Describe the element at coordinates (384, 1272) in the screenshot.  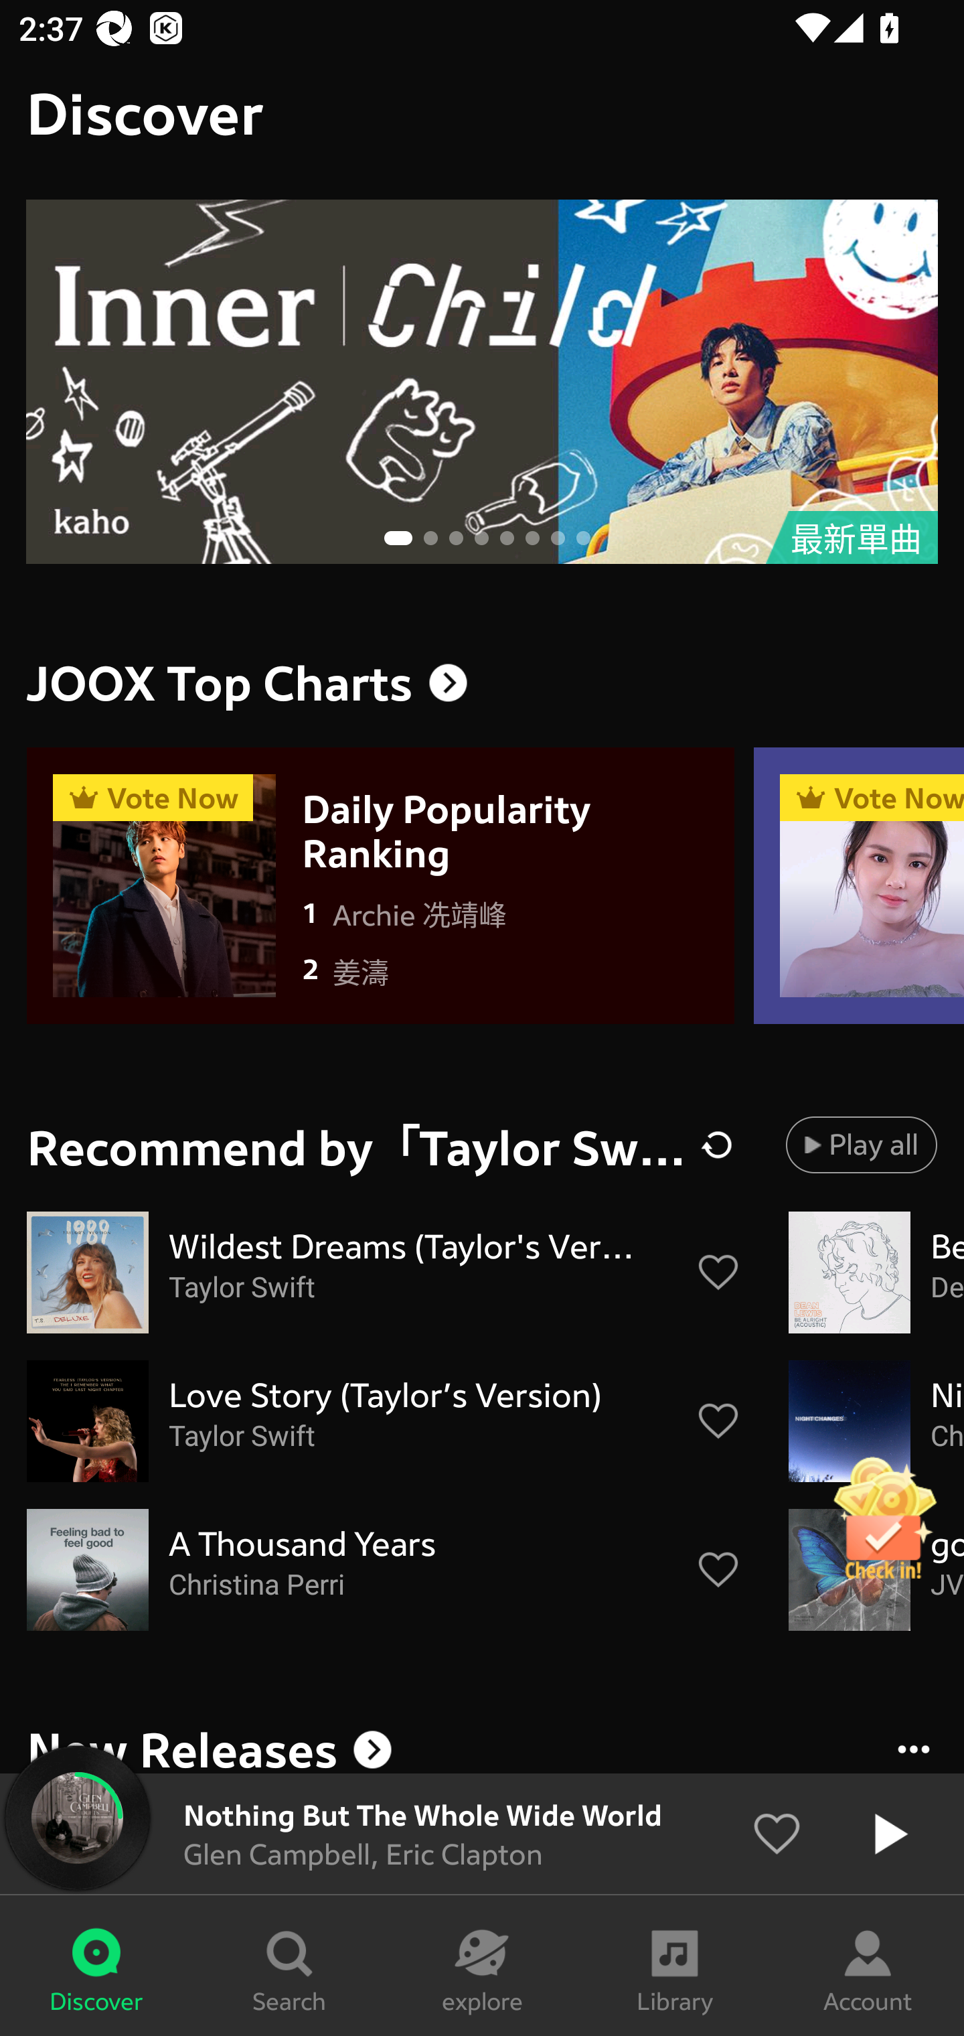
I see `Wildest Dreams (Taylor's Version) Taylor Swift` at that location.